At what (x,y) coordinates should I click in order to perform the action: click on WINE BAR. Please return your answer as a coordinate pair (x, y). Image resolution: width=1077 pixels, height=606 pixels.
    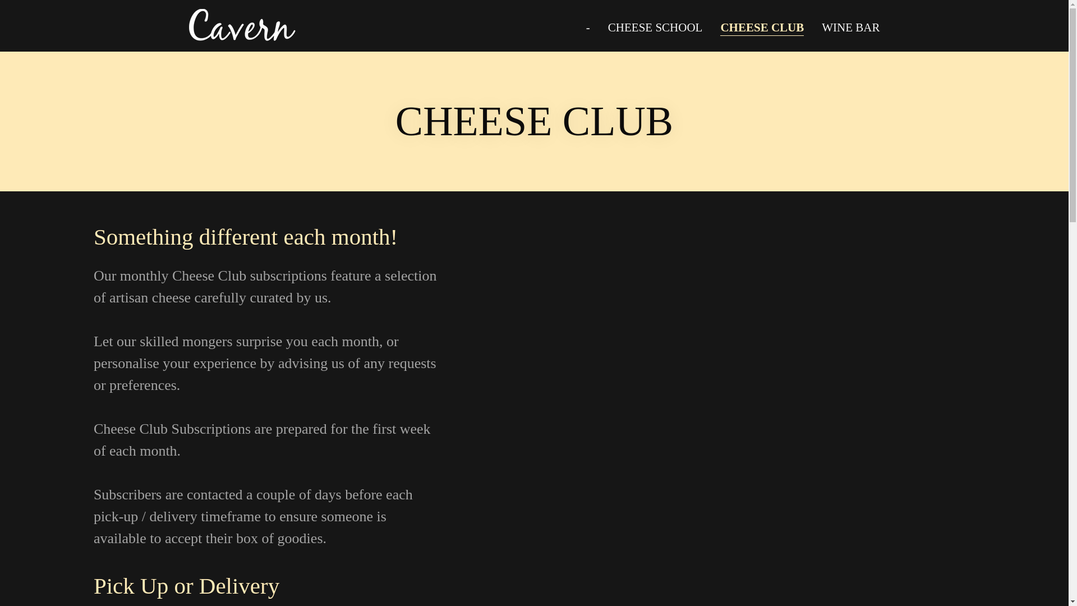
    Looking at the image, I should click on (850, 27).